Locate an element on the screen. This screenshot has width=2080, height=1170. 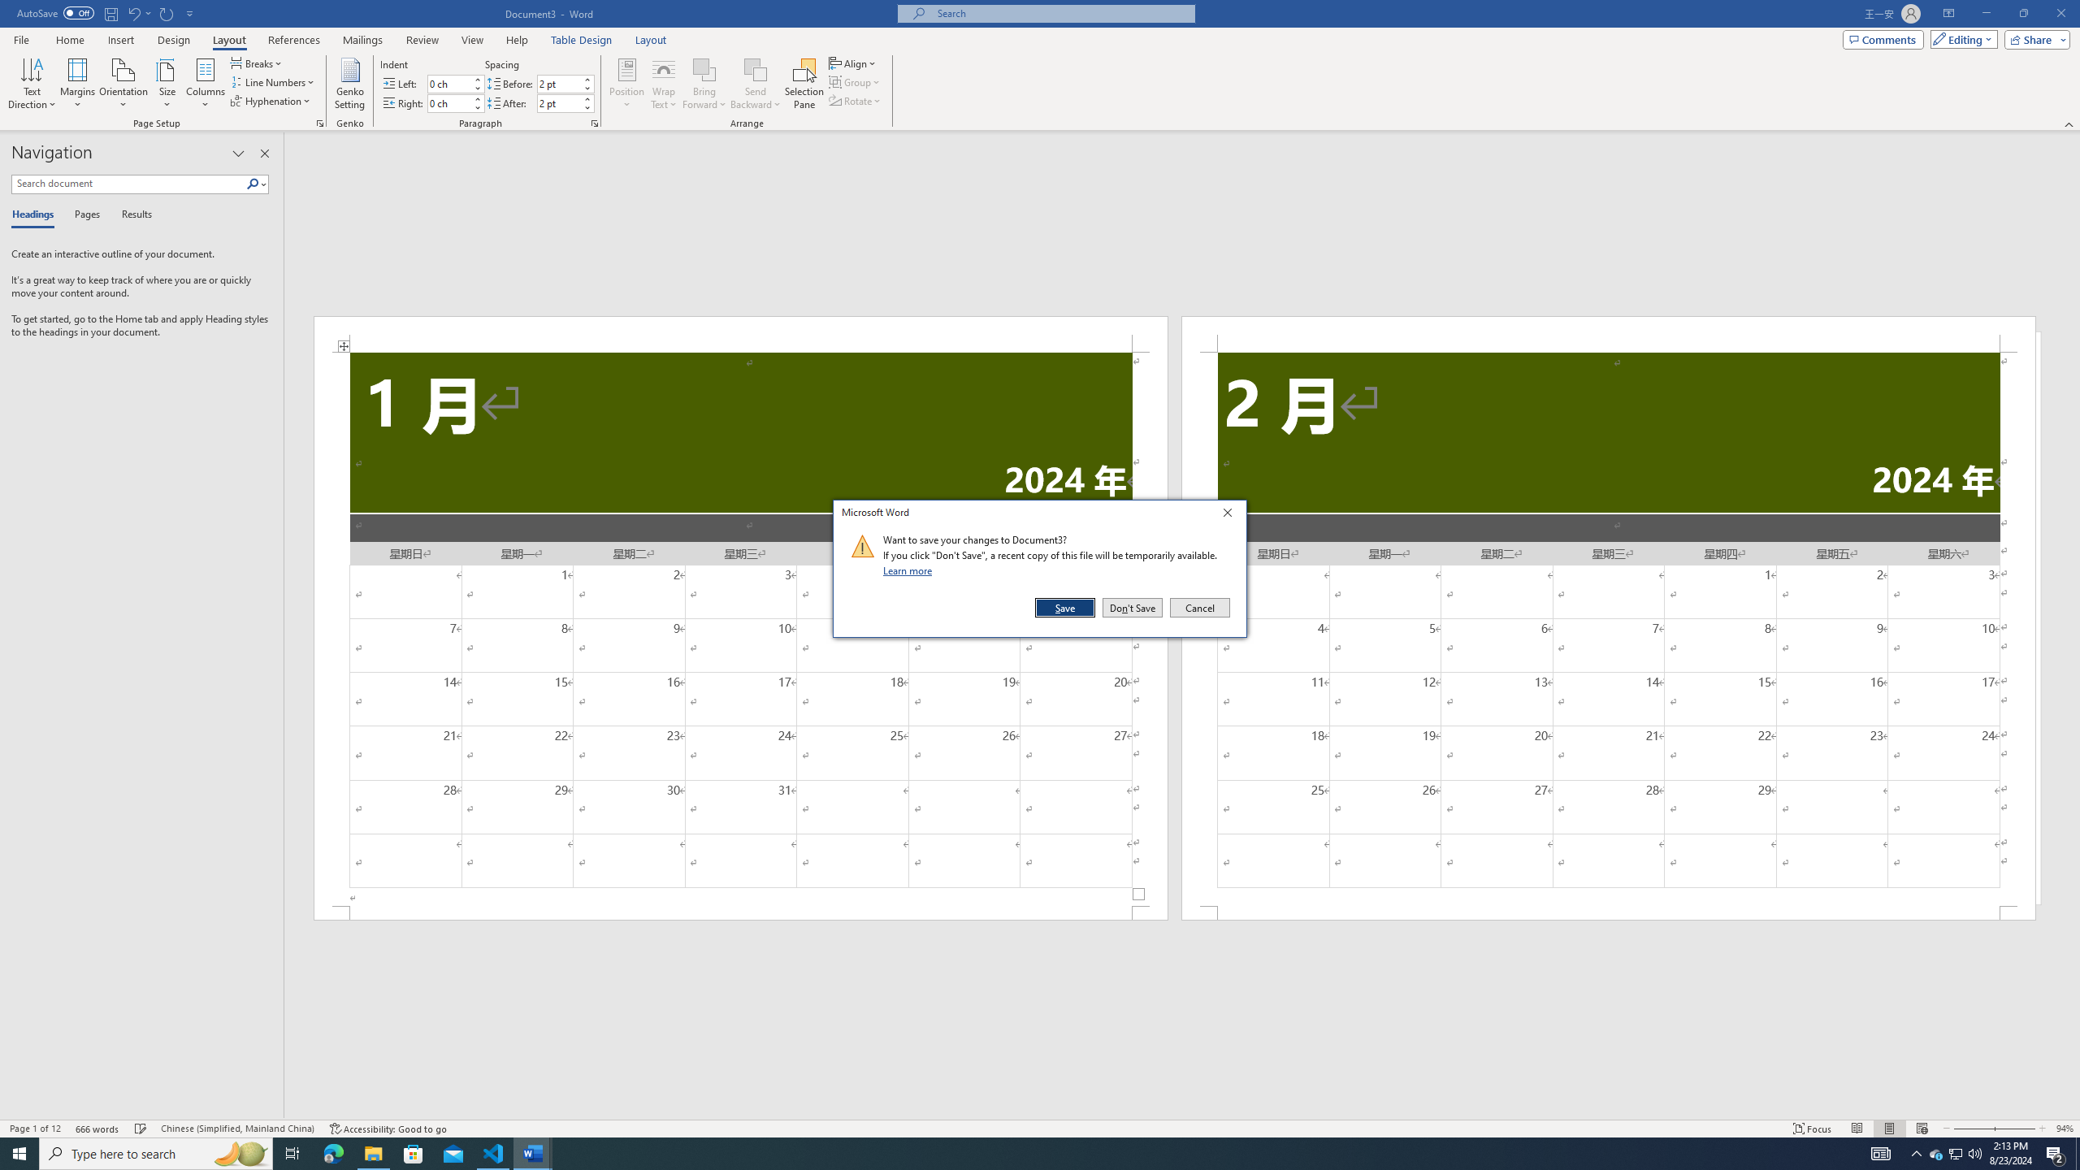
Undo Increase Indent is located at coordinates (138, 13).